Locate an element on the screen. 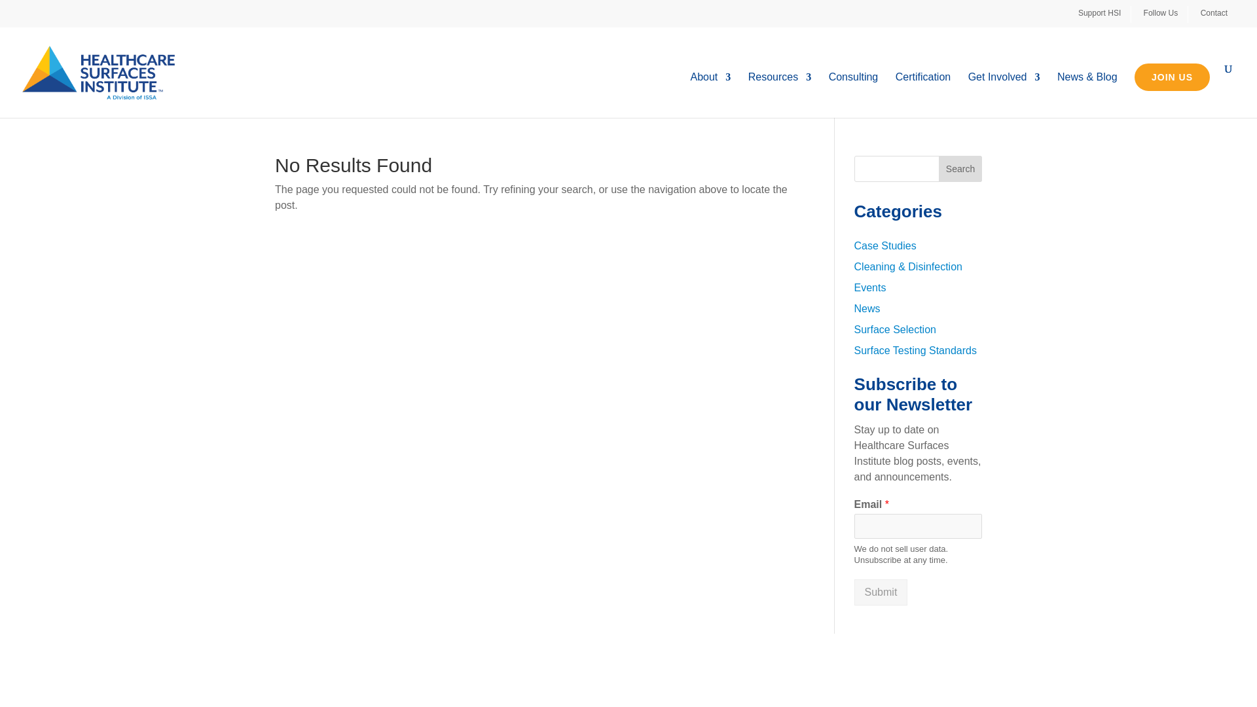 Image resolution: width=1257 pixels, height=707 pixels. Resources is located at coordinates (779, 96).